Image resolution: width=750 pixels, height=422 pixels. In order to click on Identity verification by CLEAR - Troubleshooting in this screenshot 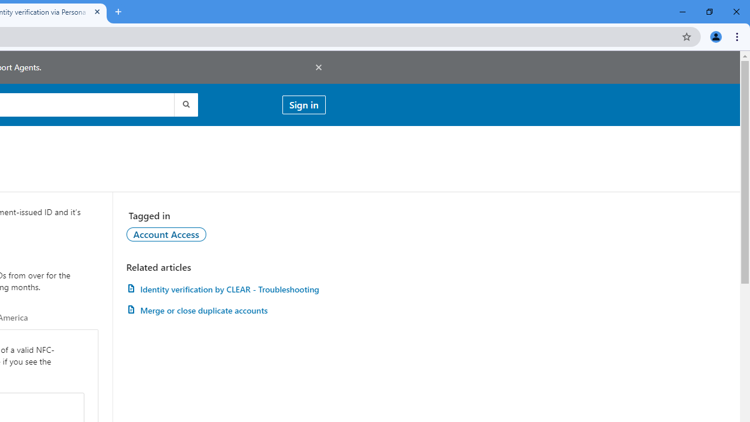, I will do `click(226, 289)`.